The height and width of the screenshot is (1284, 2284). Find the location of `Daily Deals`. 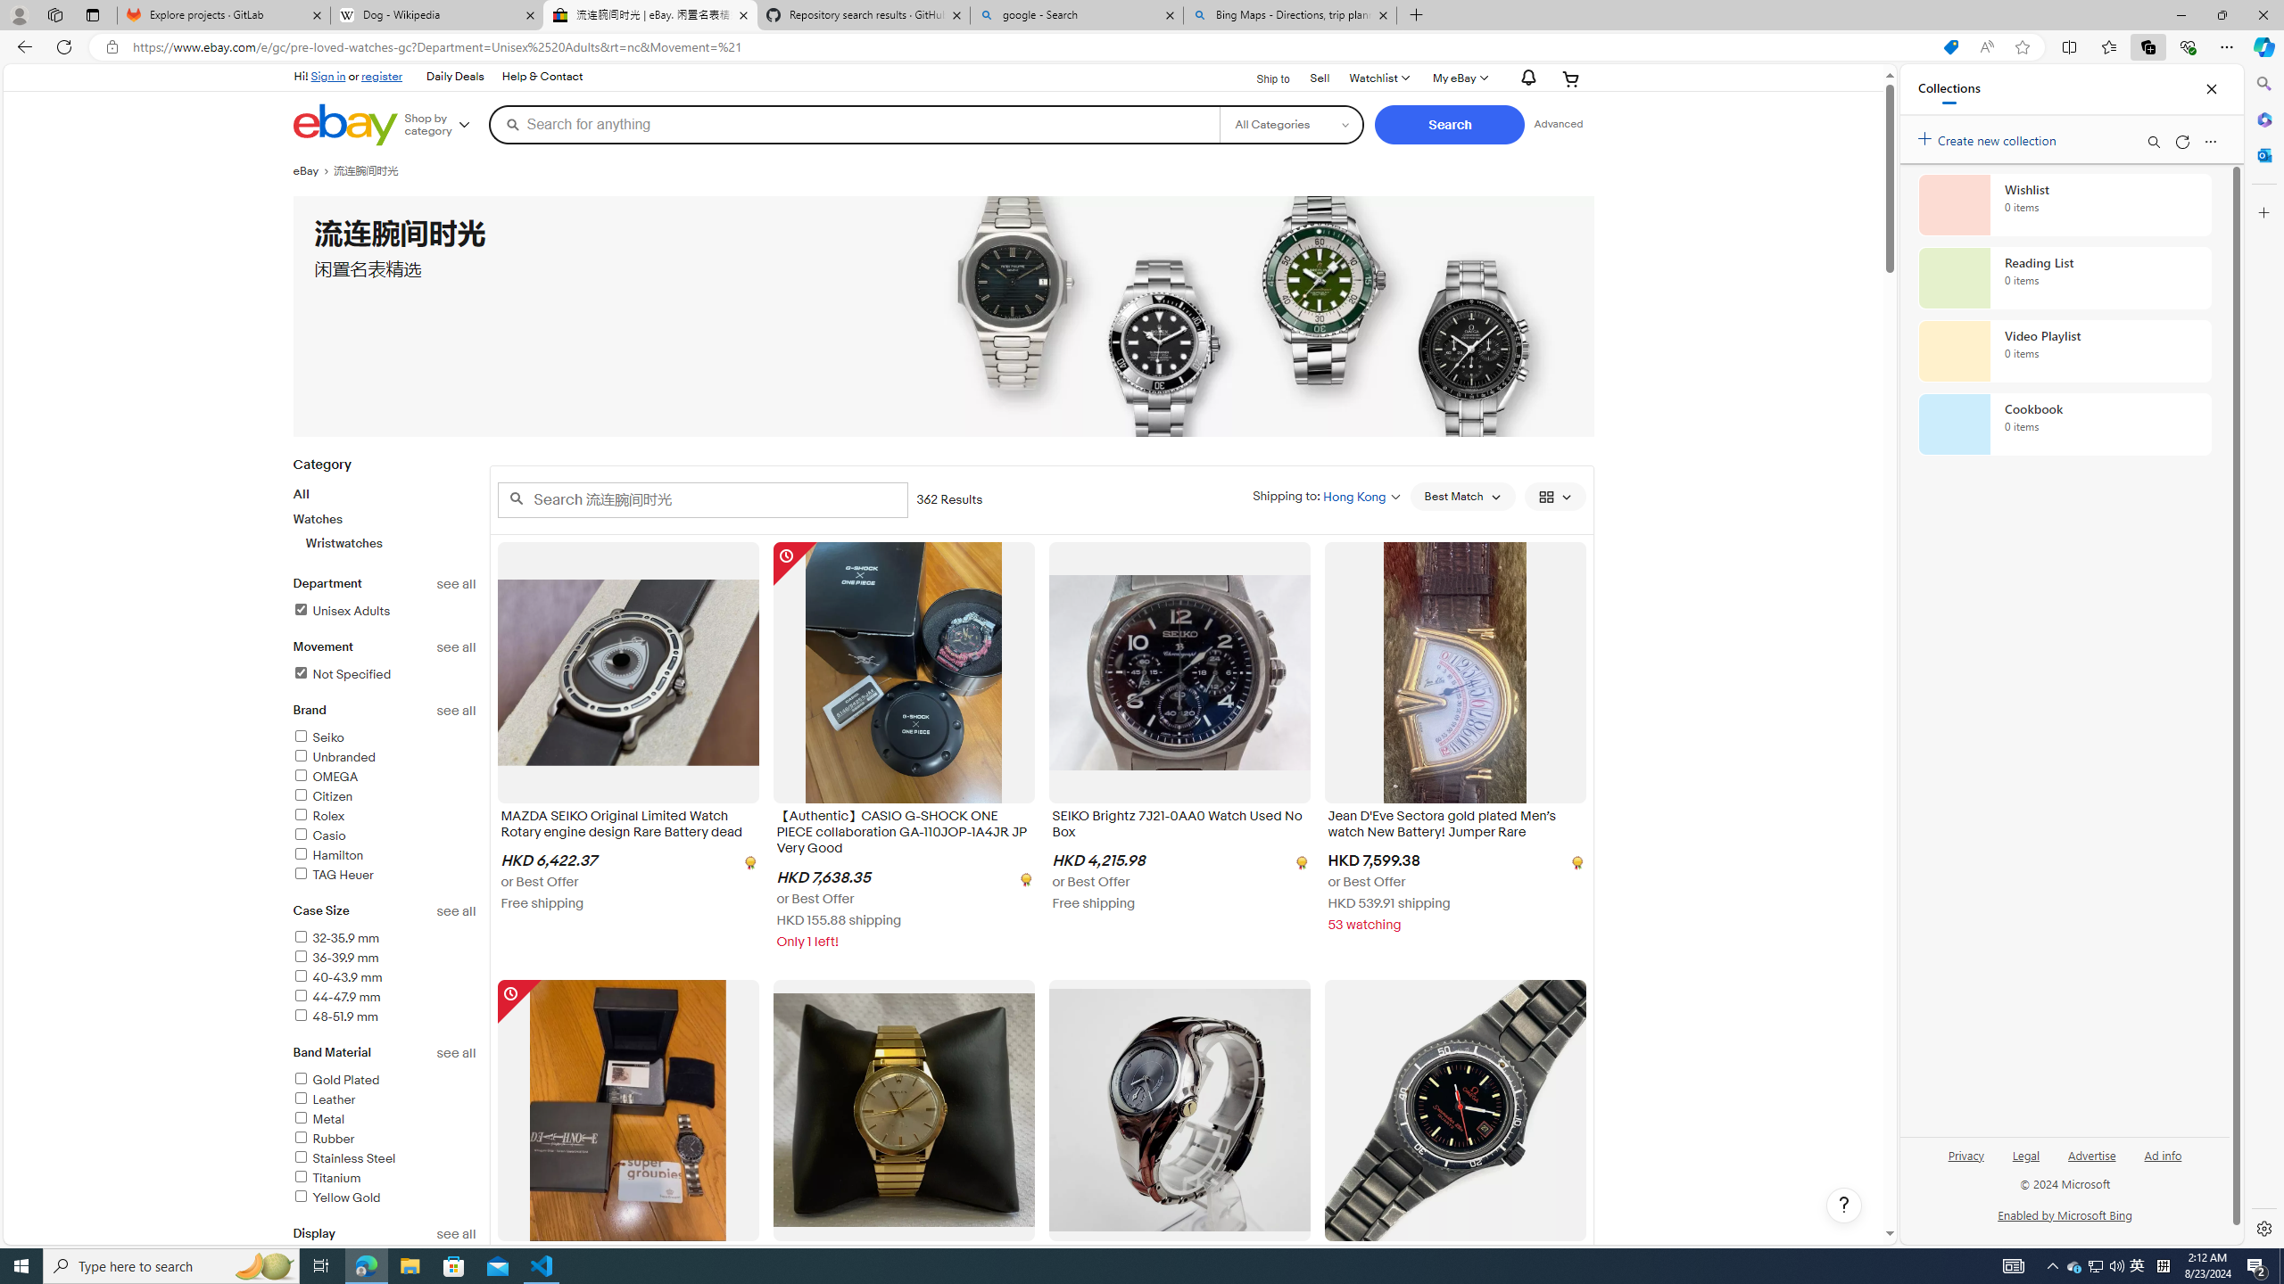

Daily Deals is located at coordinates (455, 77).